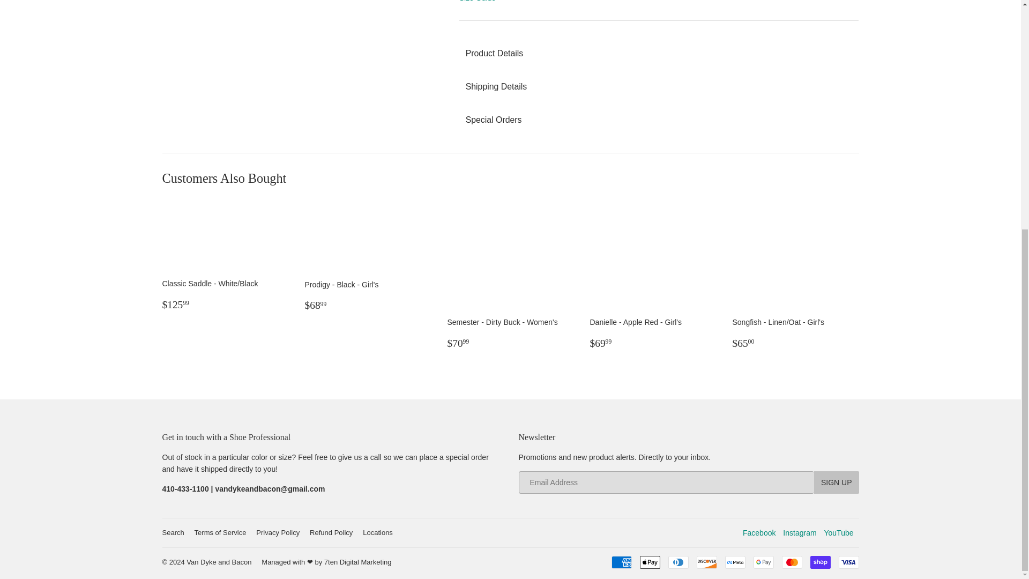  Describe the element at coordinates (734, 562) in the screenshot. I see `Meta Pay` at that location.